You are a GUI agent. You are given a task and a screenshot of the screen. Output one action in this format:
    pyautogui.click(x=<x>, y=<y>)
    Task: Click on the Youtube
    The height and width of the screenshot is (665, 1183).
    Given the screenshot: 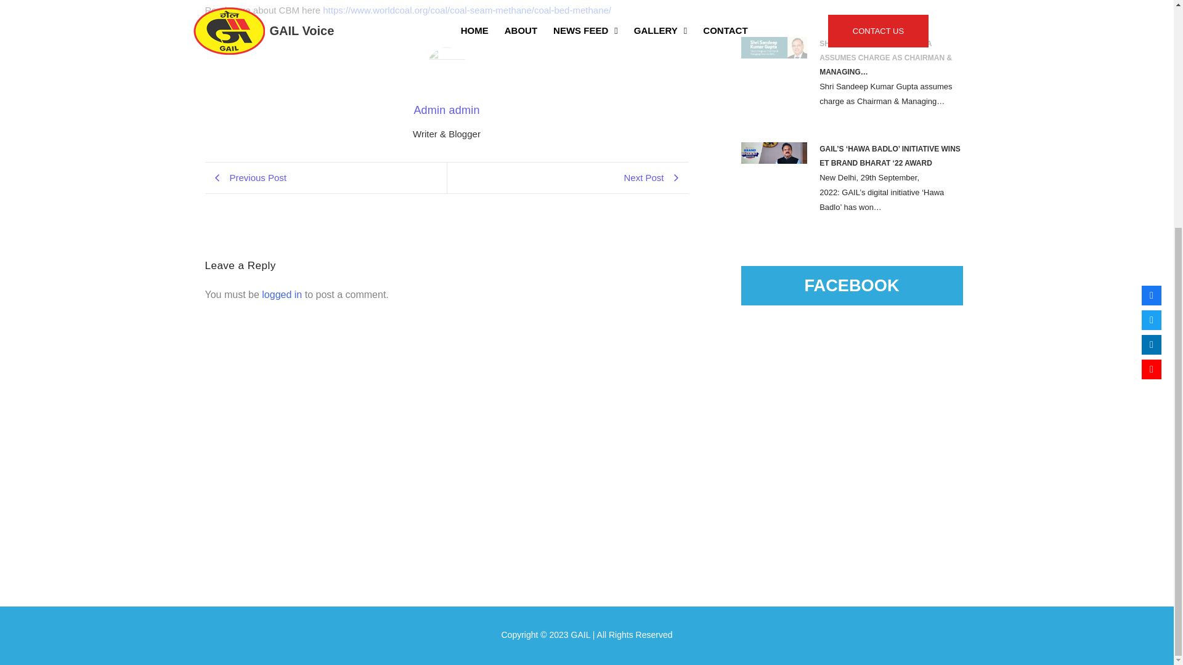 What is the action you would take?
    pyautogui.click(x=1151, y=30)
    